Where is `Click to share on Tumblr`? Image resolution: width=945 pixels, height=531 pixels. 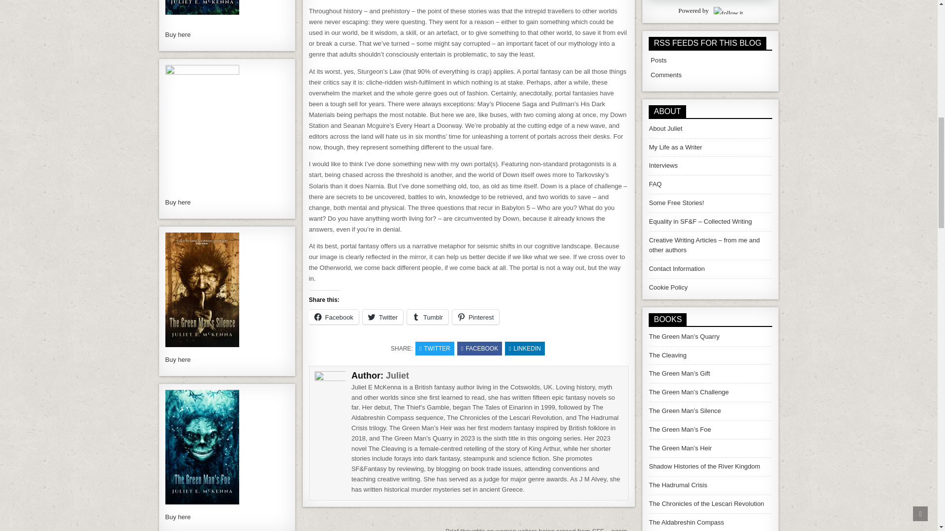 Click to share on Tumblr is located at coordinates (427, 317).